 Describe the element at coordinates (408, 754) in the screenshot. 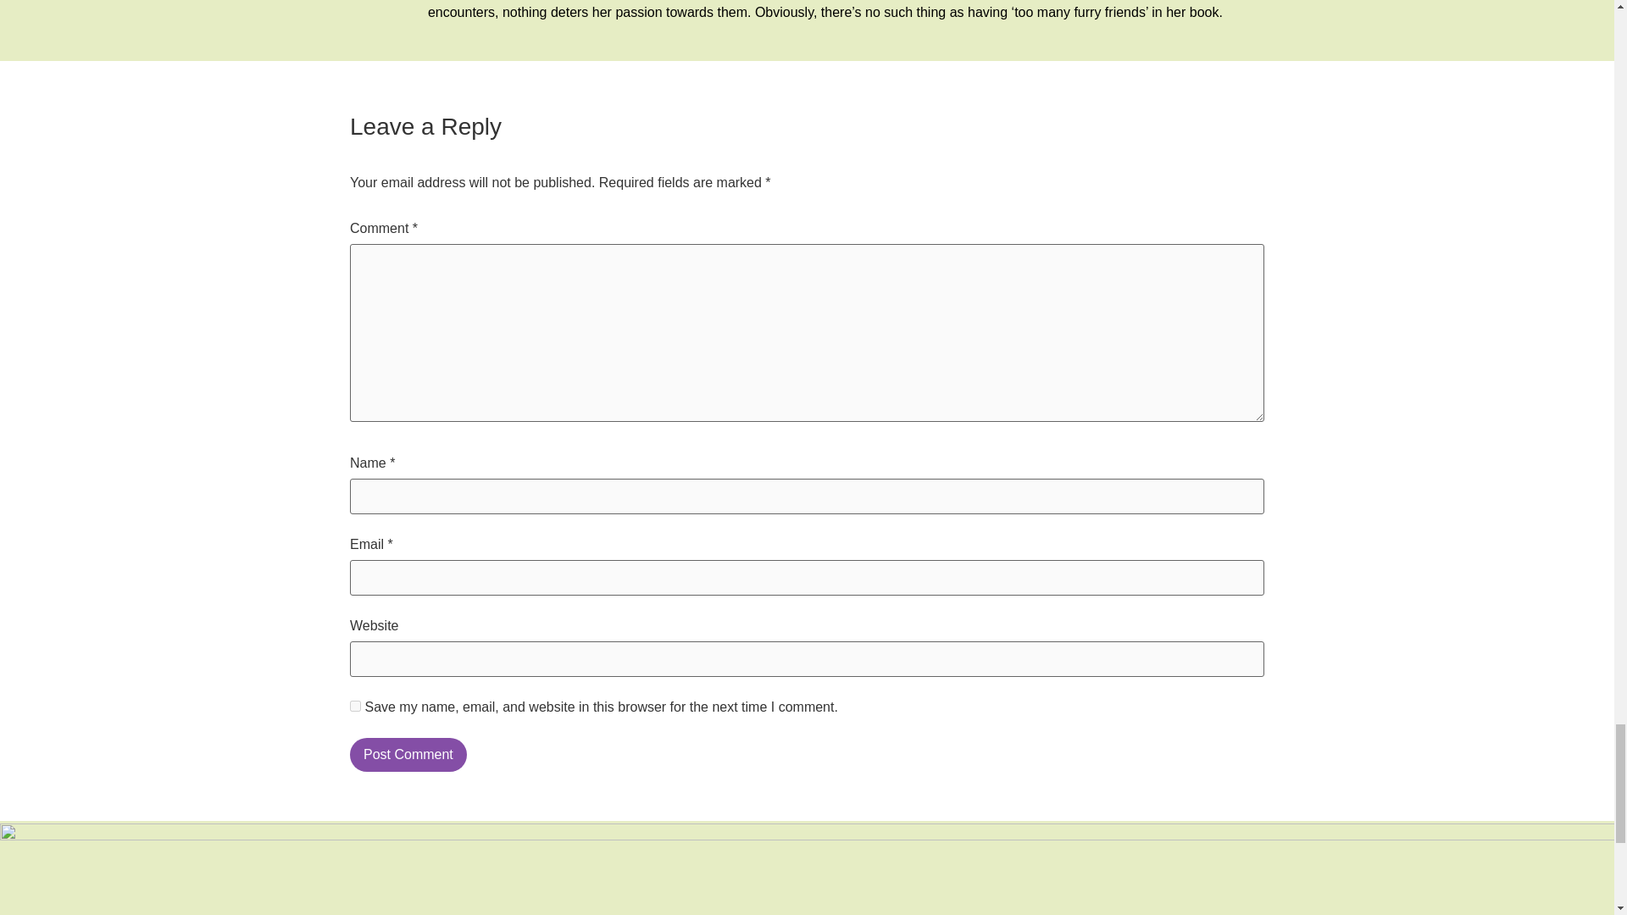

I see `Post Comment` at that location.